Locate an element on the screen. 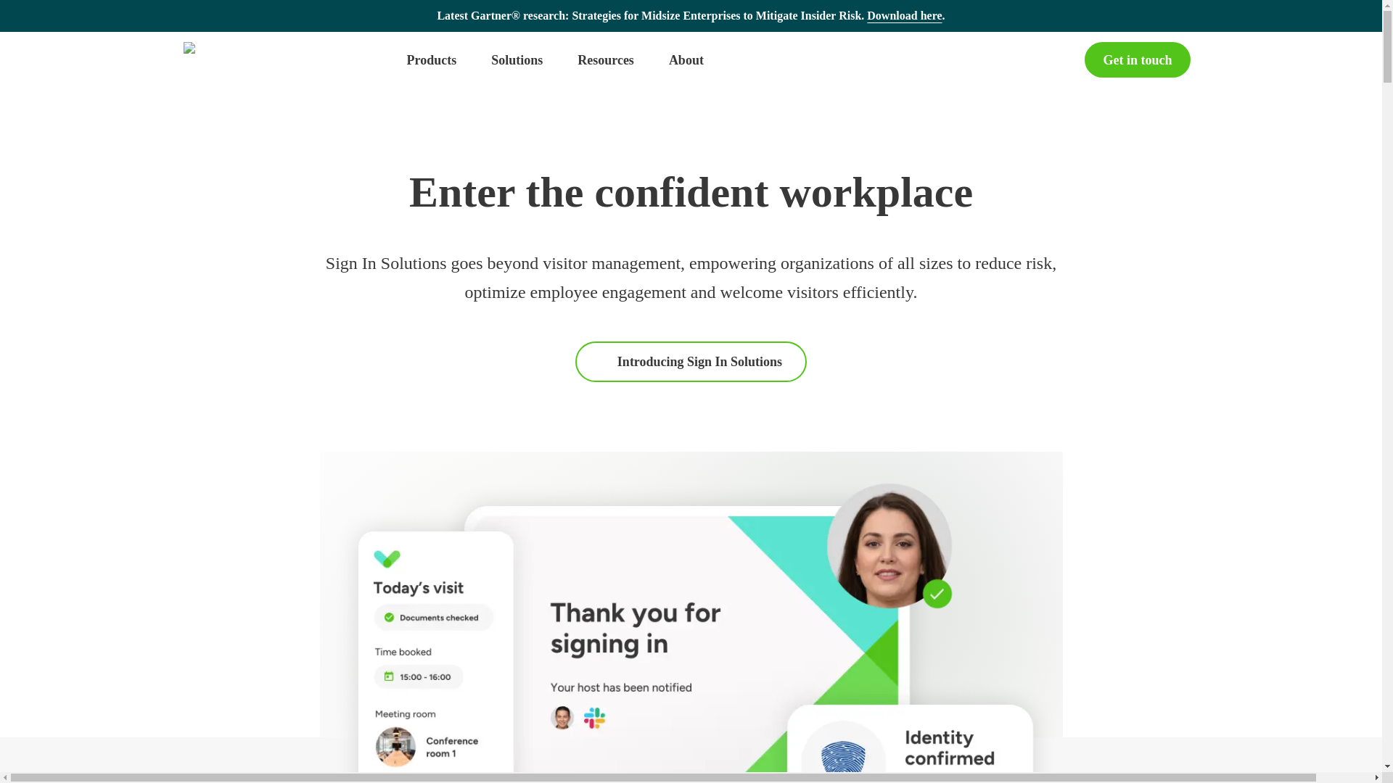 The image size is (1393, 783). Download here is located at coordinates (904, 14).